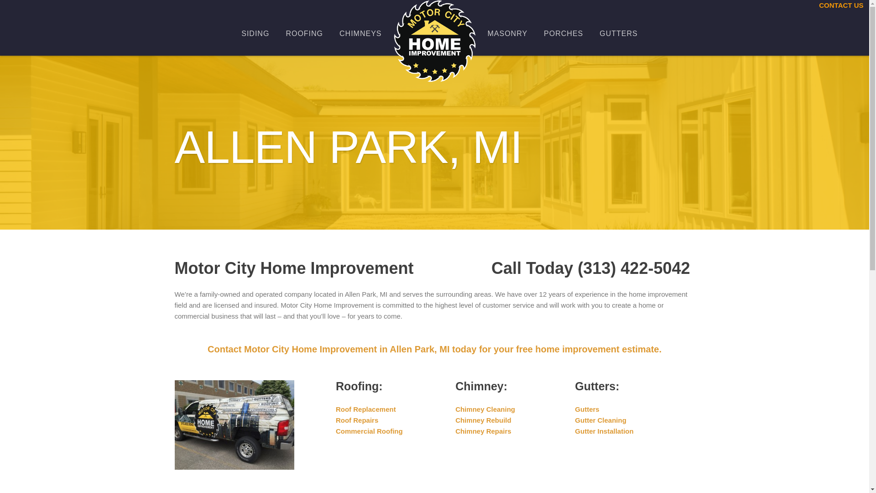 This screenshot has width=876, height=493. I want to click on Detroit Home Improvement Services, so click(434, 40).